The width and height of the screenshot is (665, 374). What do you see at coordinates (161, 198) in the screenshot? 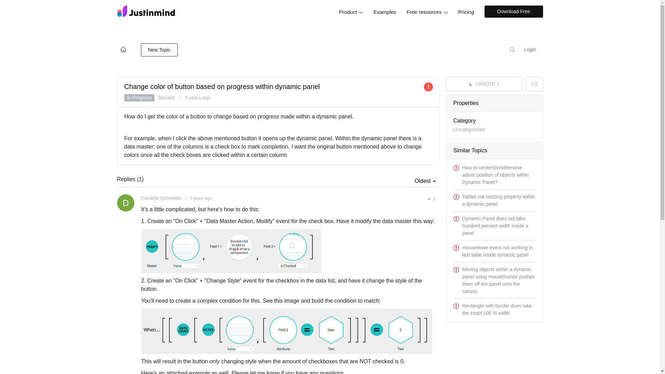
I see `Danielle Schneider` at bounding box center [161, 198].